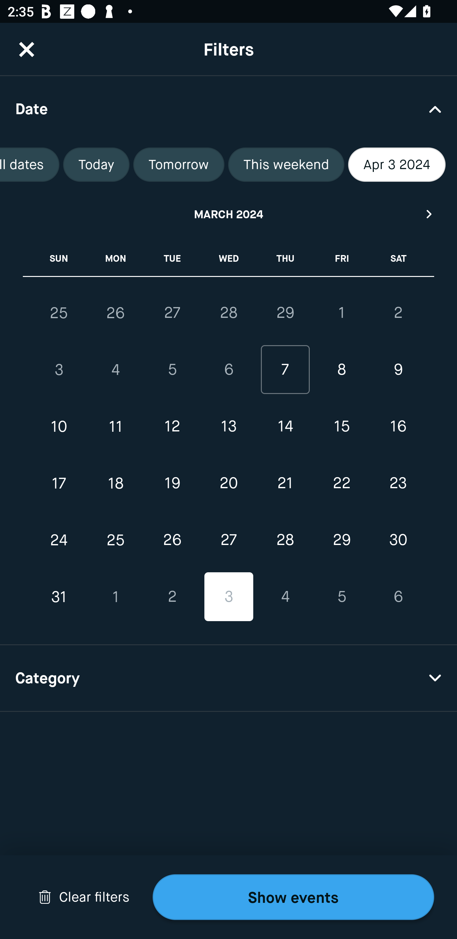 This screenshot has height=939, width=457. I want to click on 5, so click(341, 596).